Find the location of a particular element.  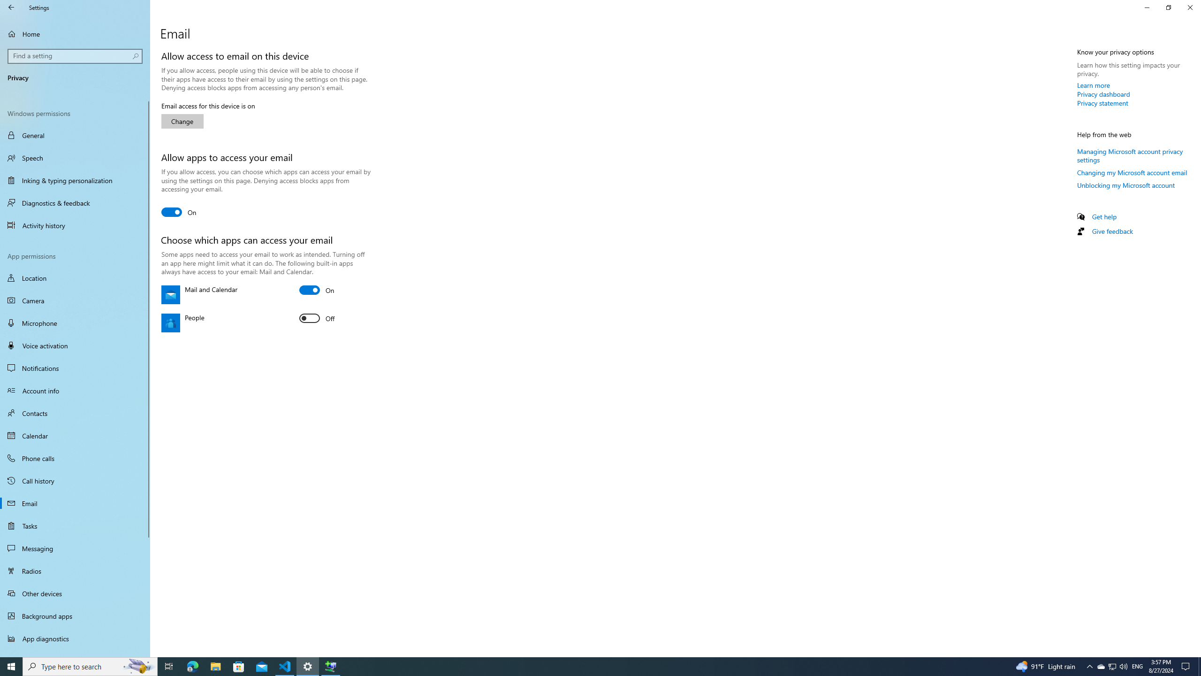

Change is located at coordinates (182, 121).